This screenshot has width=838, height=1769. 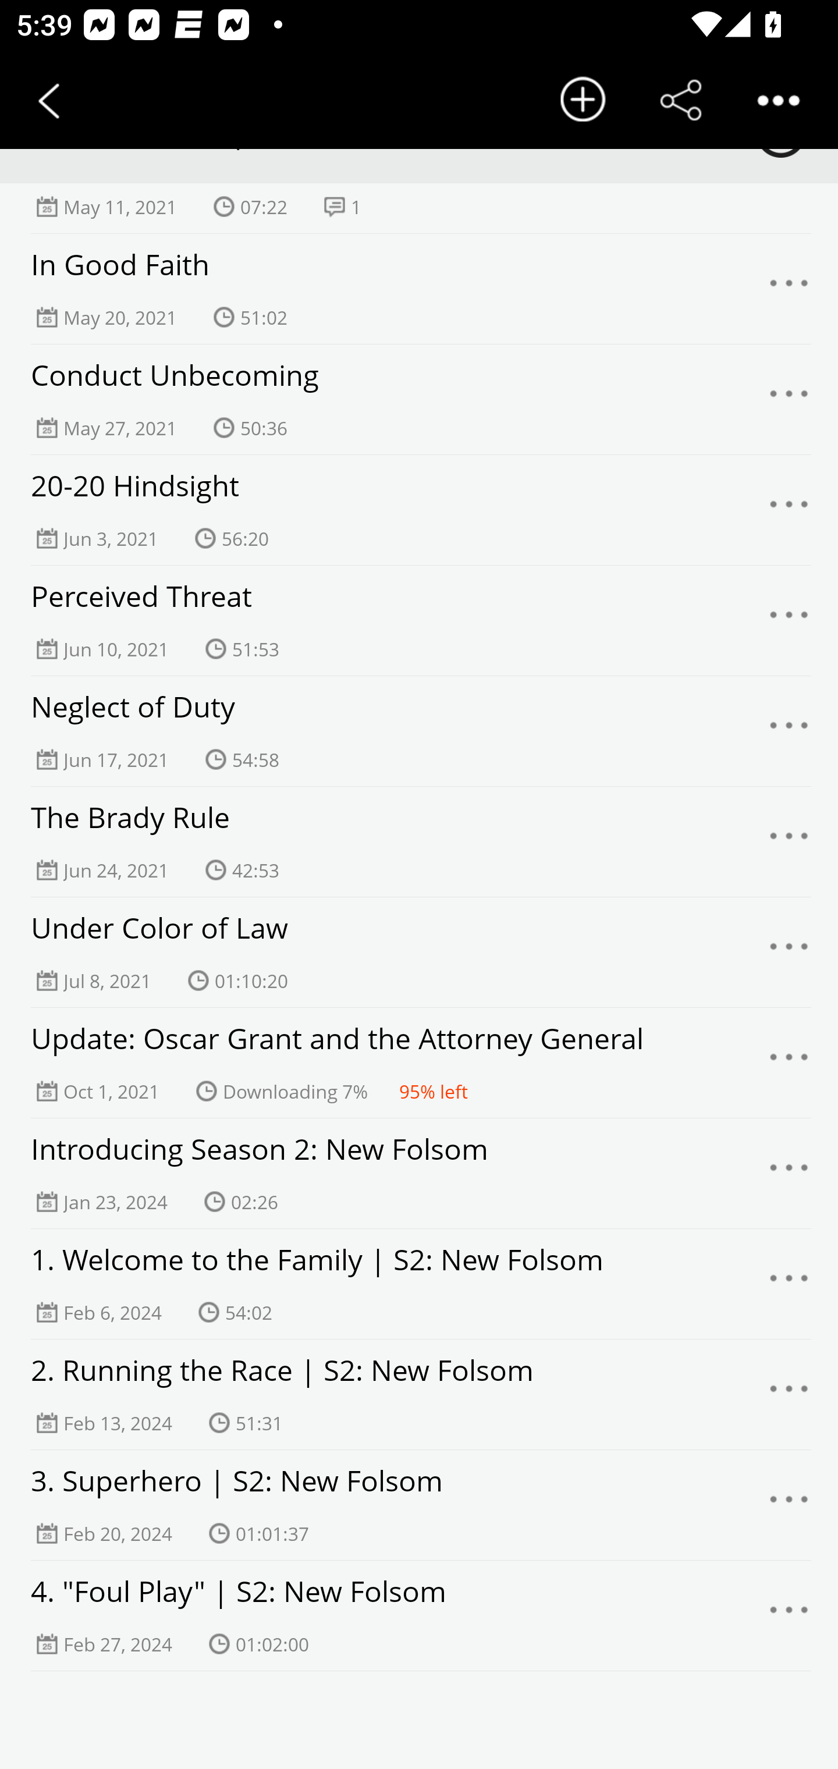 What do you see at coordinates (789, 841) in the screenshot?
I see `Menu` at bounding box center [789, 841].